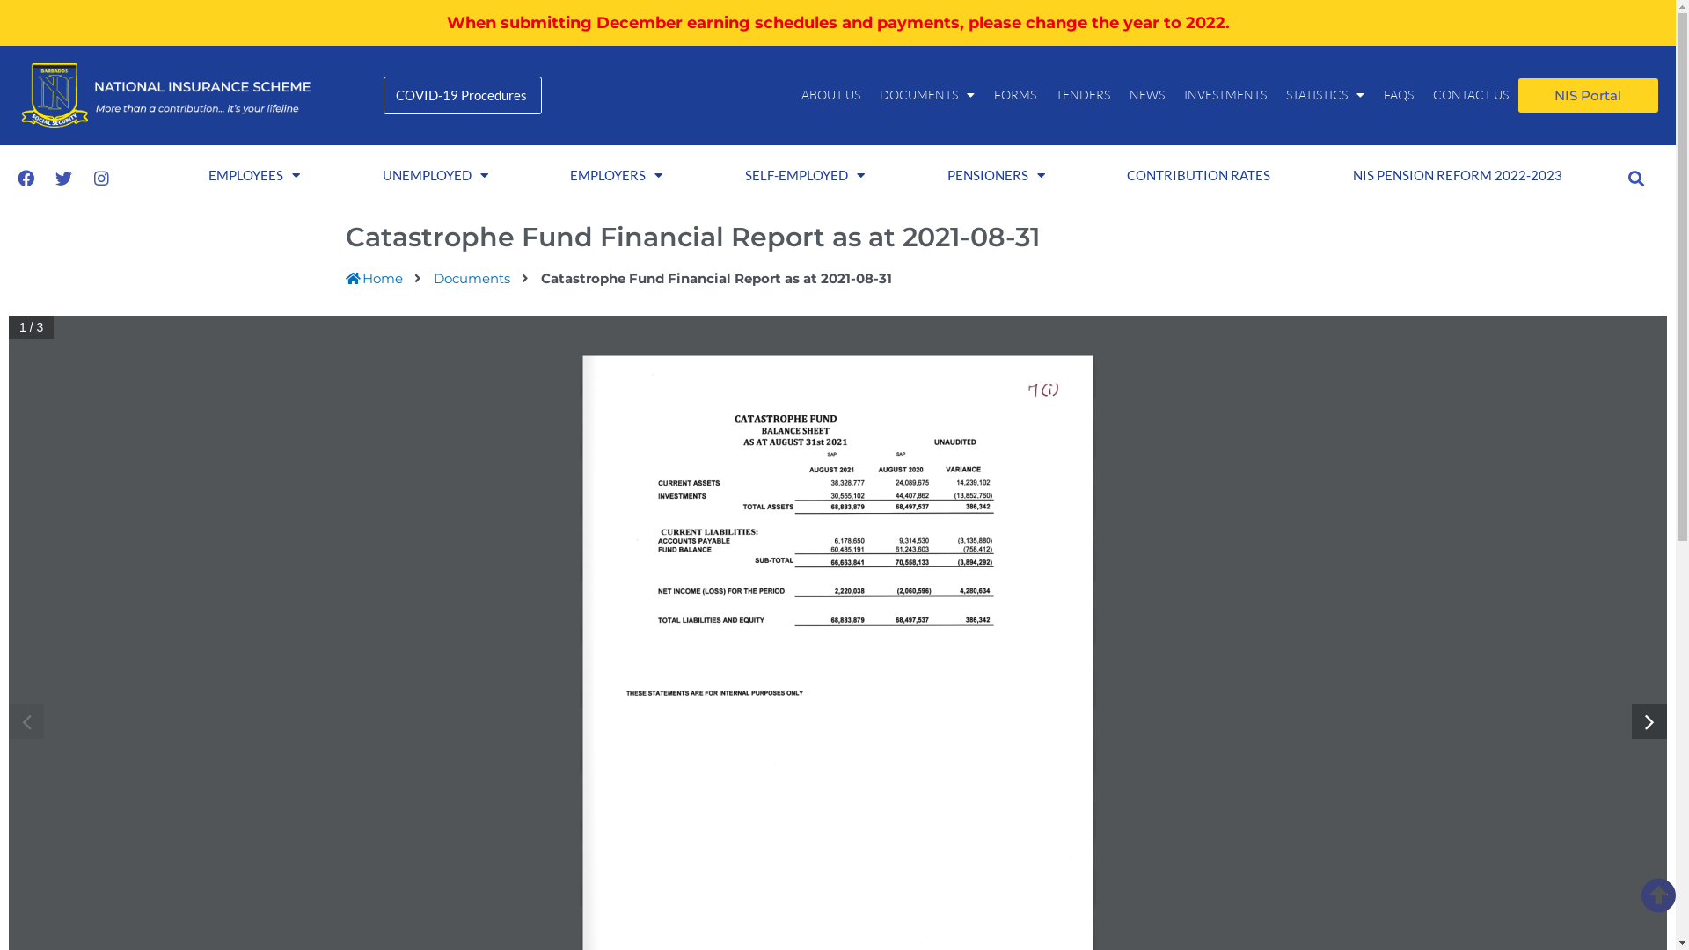 This screenshot has height=950, width=1689. I want to click on PENSIONERS, so click(996, 175).